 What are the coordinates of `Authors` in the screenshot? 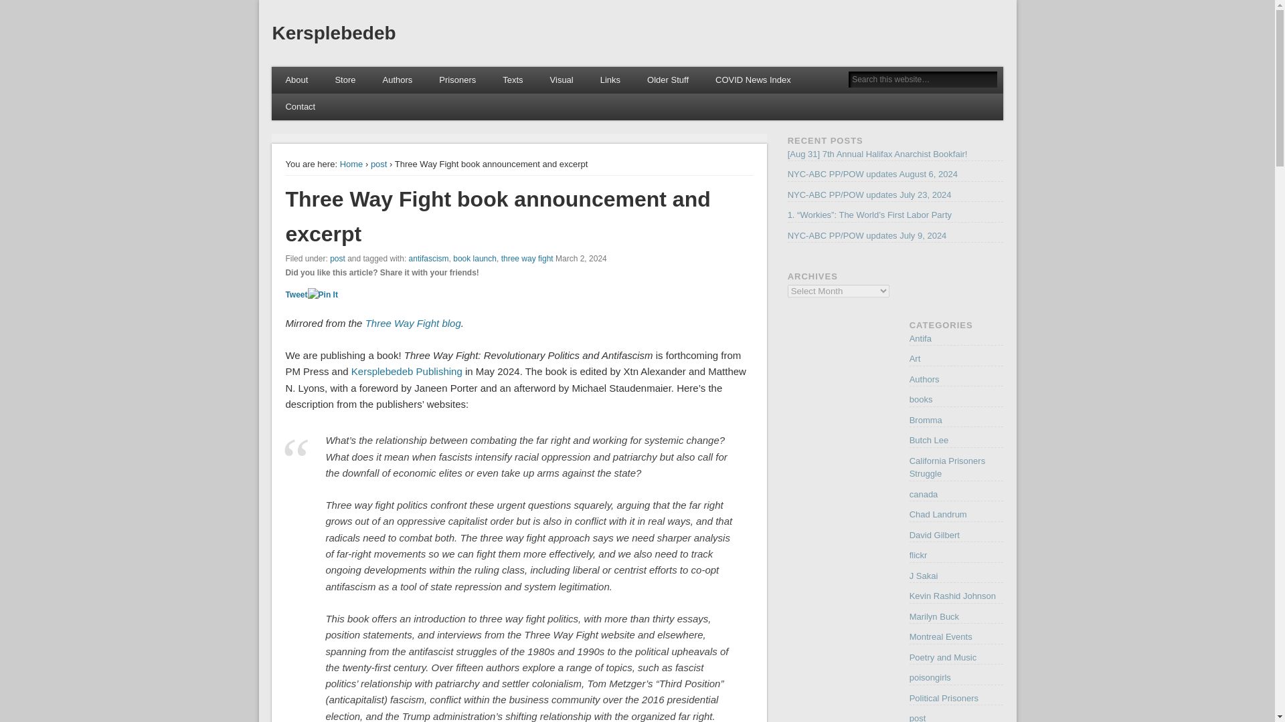 It's located at (397, 80).